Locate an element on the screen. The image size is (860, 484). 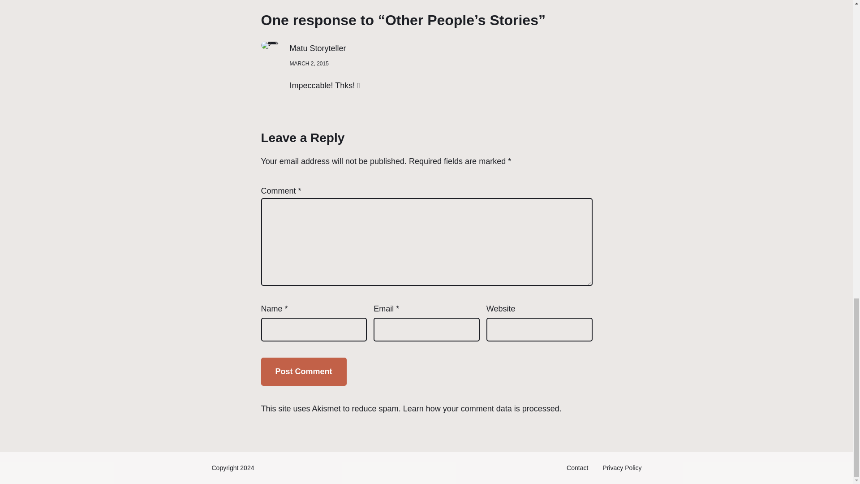
Matu Storyteller is located at coordinates (317, 48).